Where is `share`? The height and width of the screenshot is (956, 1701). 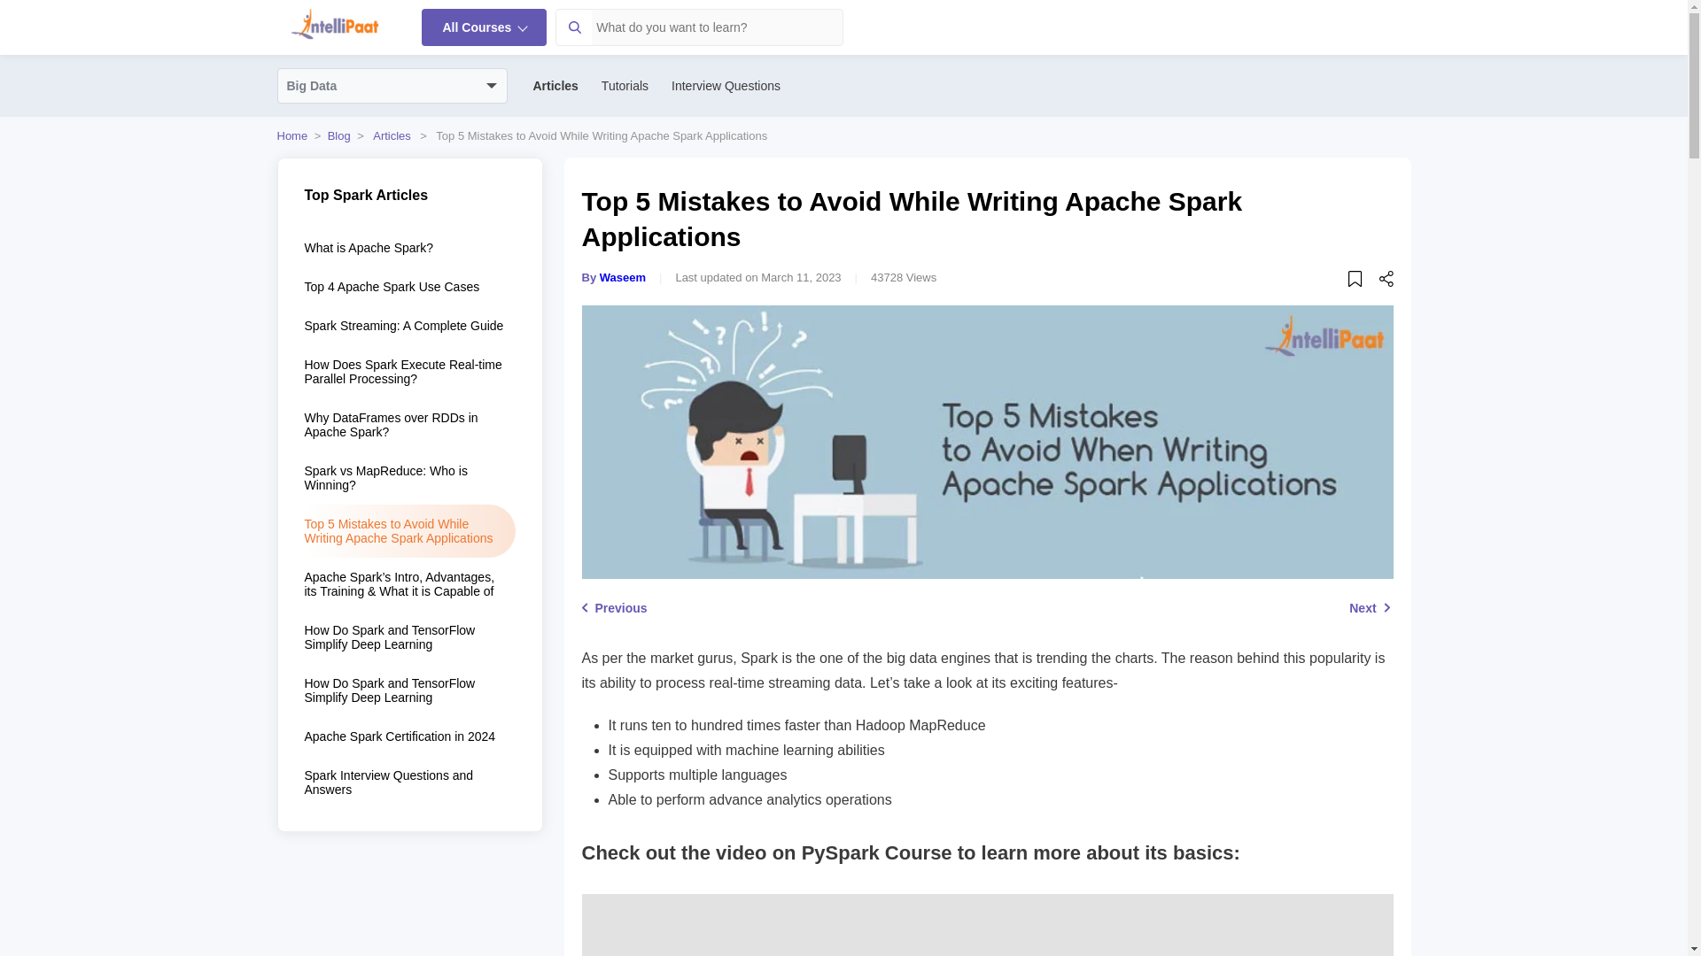
share is located at coordinates (1386, 281).